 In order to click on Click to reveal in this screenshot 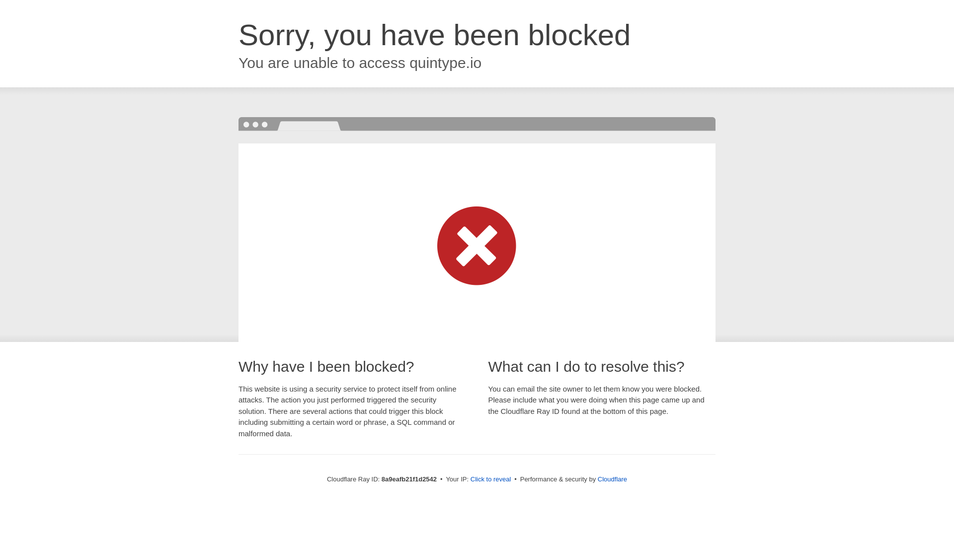, I will do `click(491, 479)`.